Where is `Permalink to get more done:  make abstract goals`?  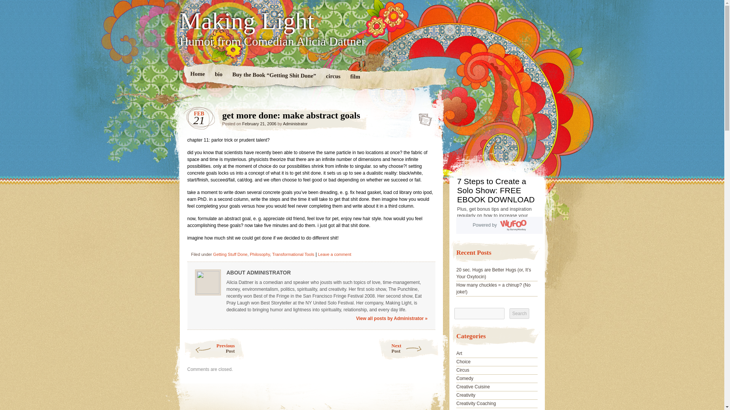
Permalink to get more done:  make abstract goals is located at coordinates (423, 117).